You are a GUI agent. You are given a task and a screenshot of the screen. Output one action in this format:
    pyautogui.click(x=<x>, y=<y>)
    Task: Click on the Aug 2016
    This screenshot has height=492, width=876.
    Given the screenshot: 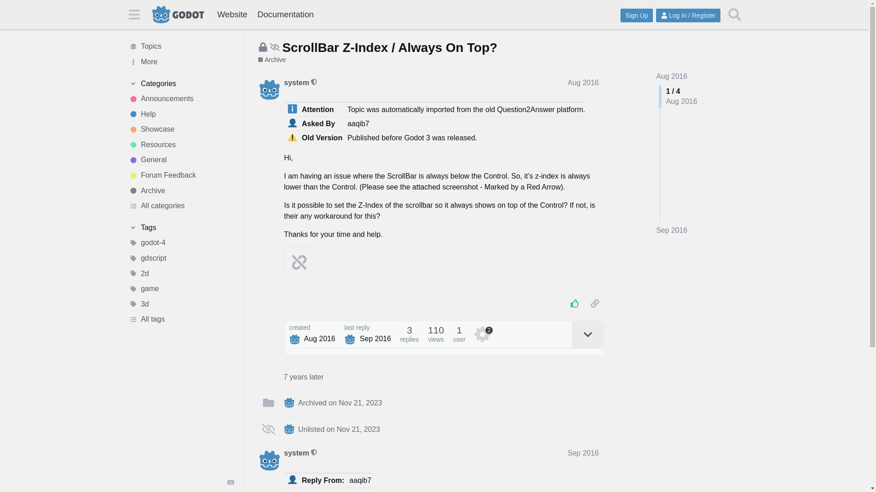 What is the action you would take?
    pyautogui.click(x=583, y=82)
    